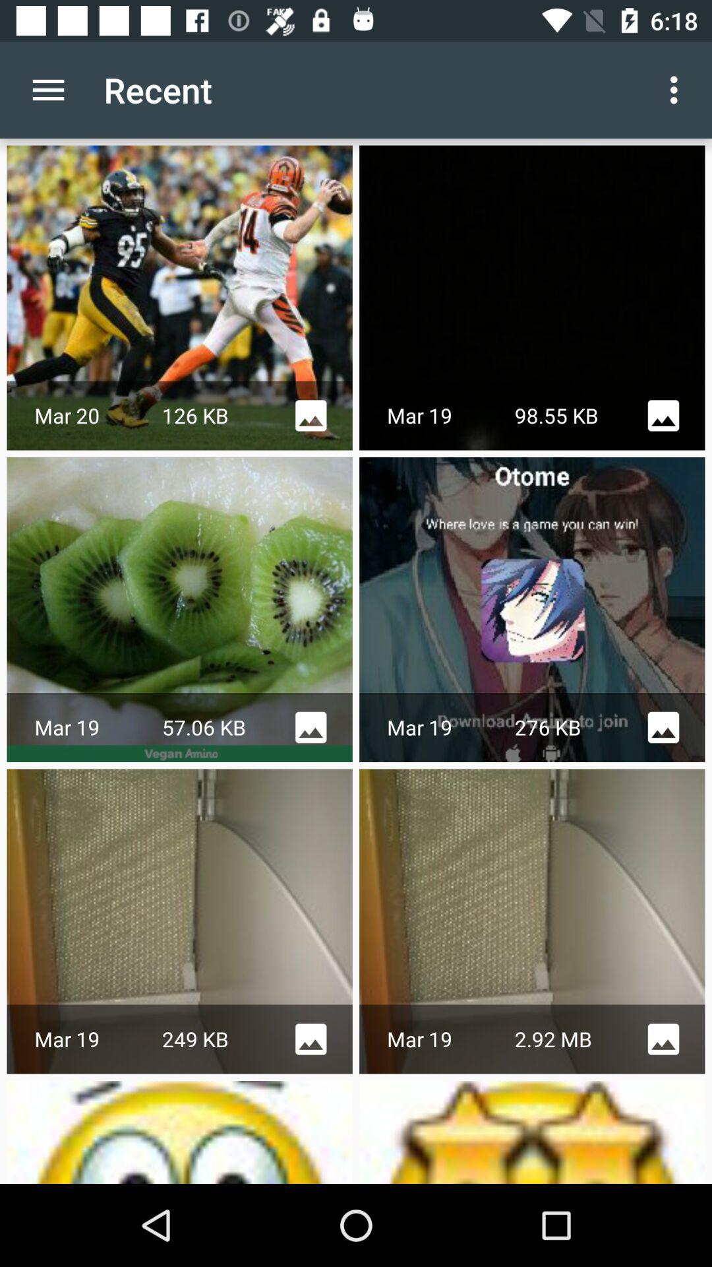 Image resolution: width=712 pixels, height=1267 pixels. I want to click on launch icon to the left of the recent, so click(48, 90).